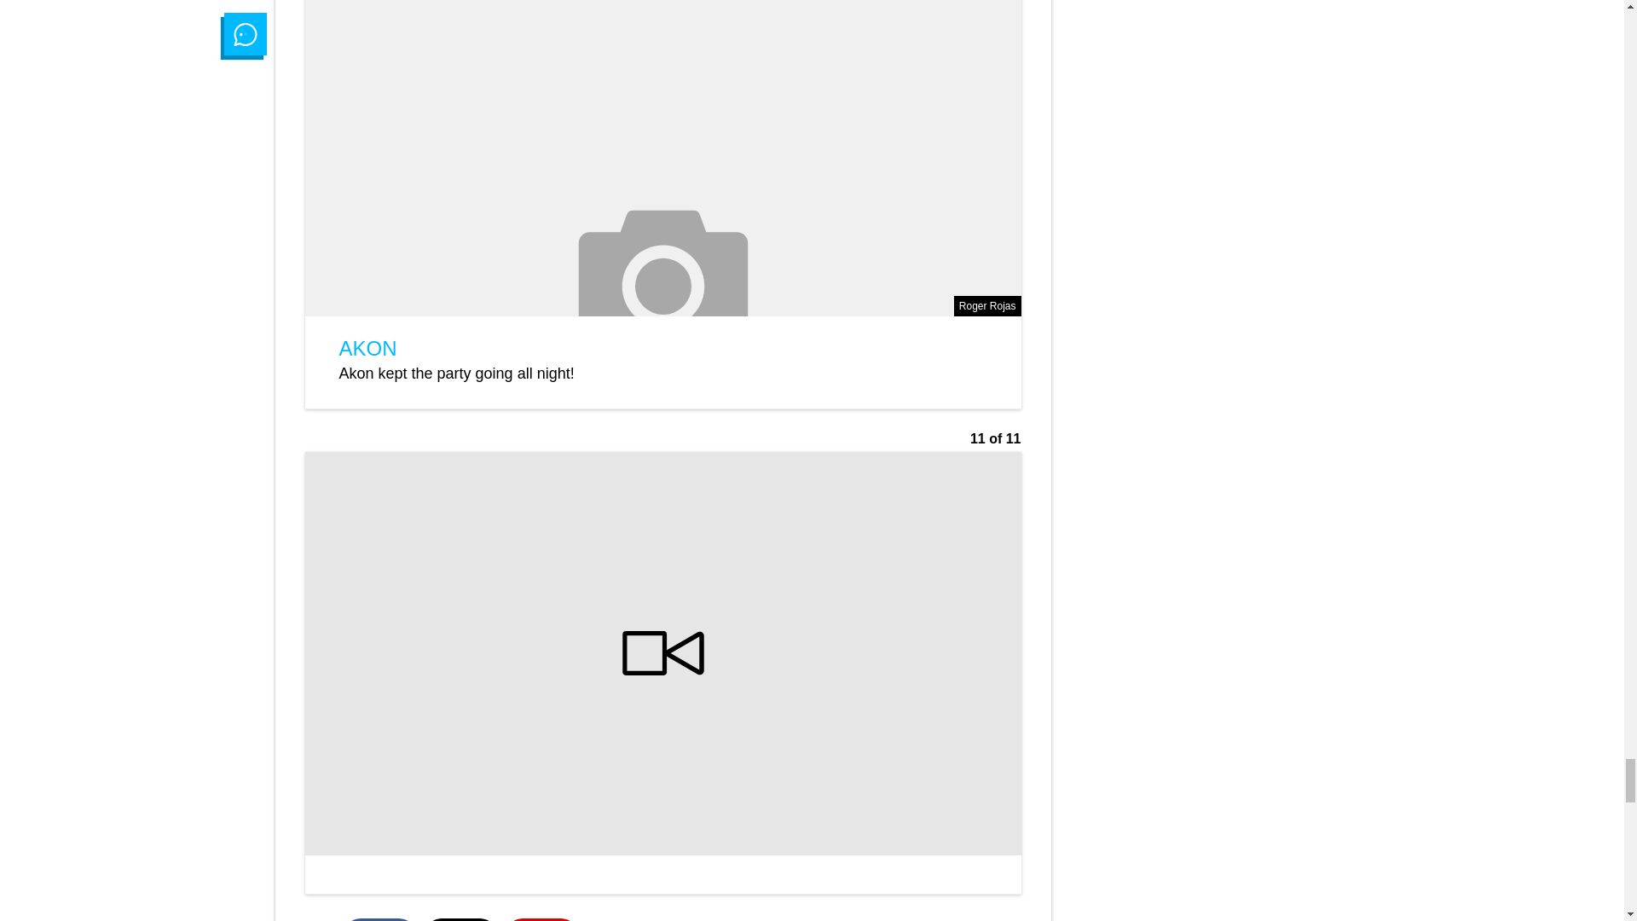  What do you see at coordinates (379, 919) in the screenshot?
I see `Click to share on Facebook` at bounding box center [379, 919].